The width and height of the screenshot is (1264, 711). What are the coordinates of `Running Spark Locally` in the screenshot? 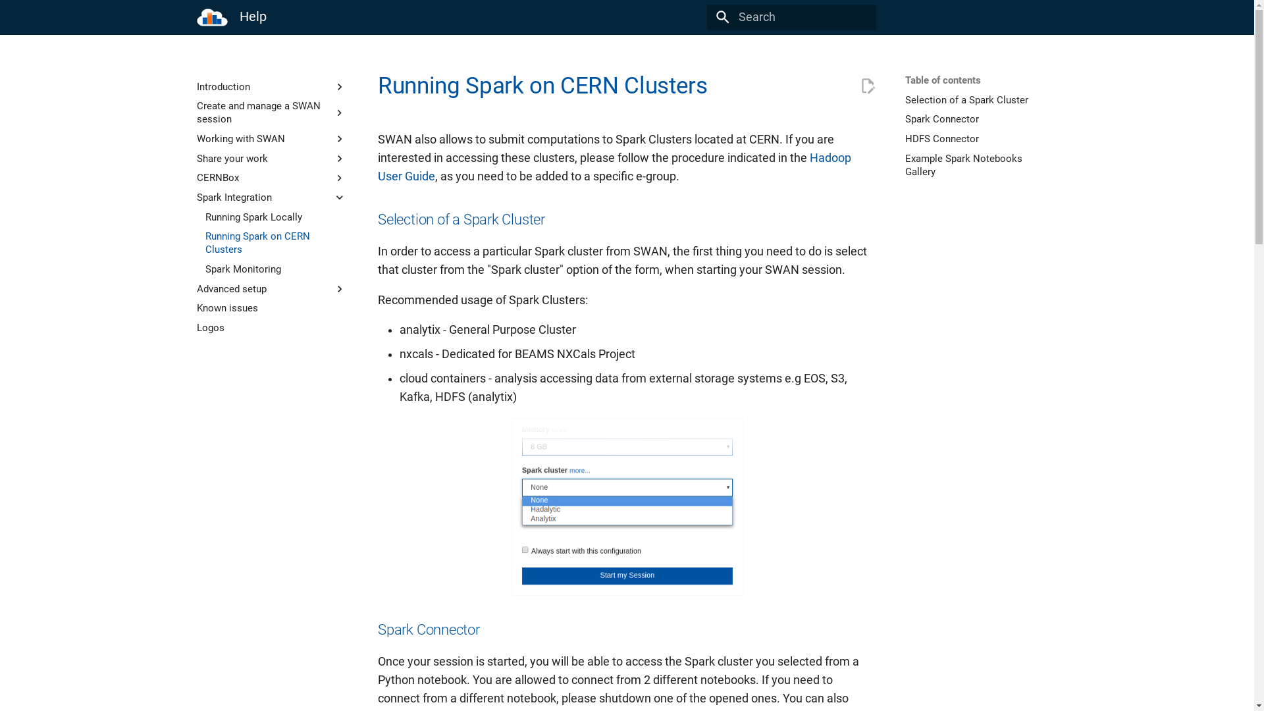 It's located at (275, 217).